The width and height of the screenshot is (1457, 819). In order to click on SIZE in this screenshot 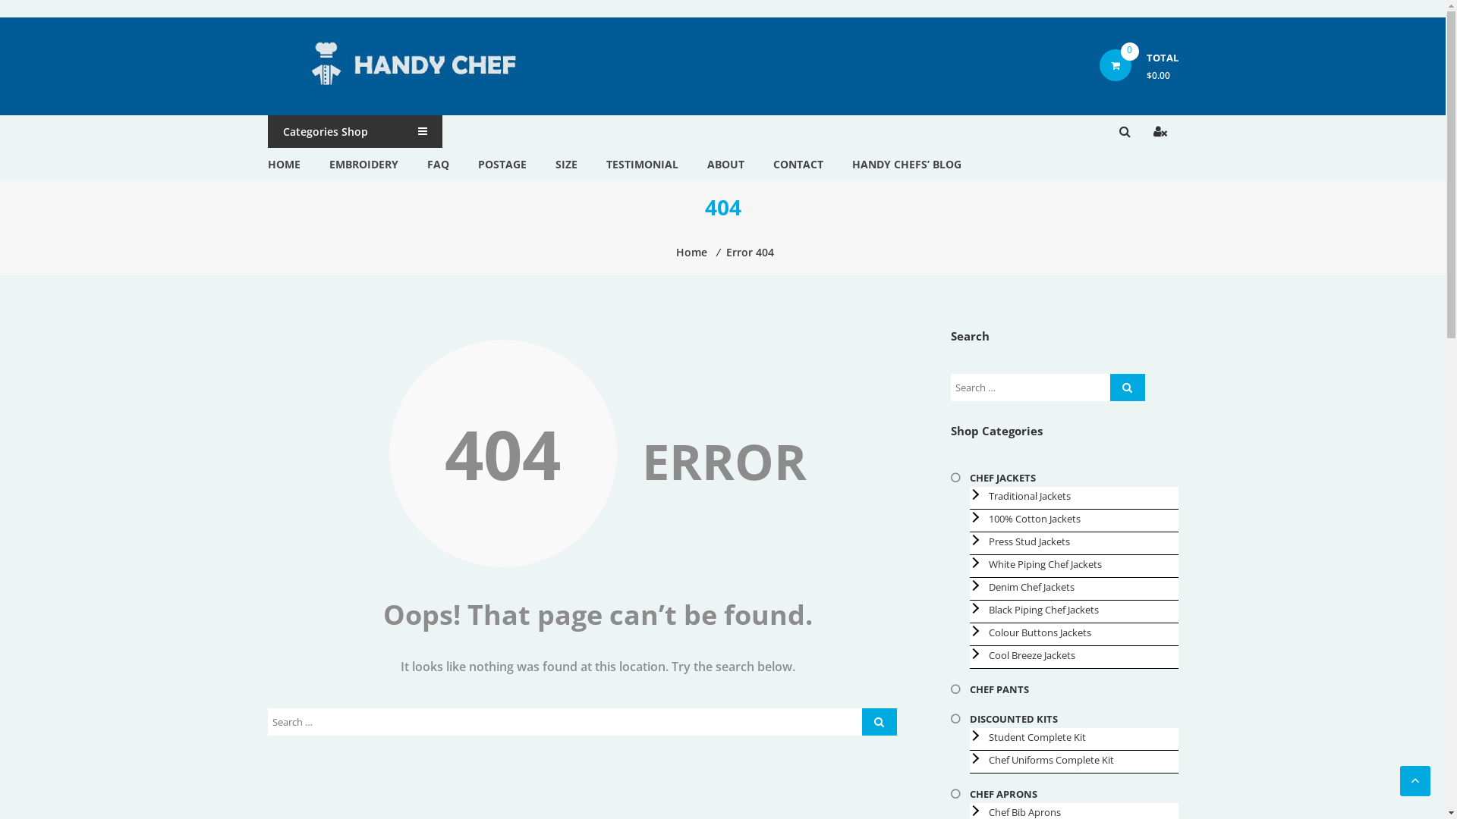, I will do `click(566, 164)`.